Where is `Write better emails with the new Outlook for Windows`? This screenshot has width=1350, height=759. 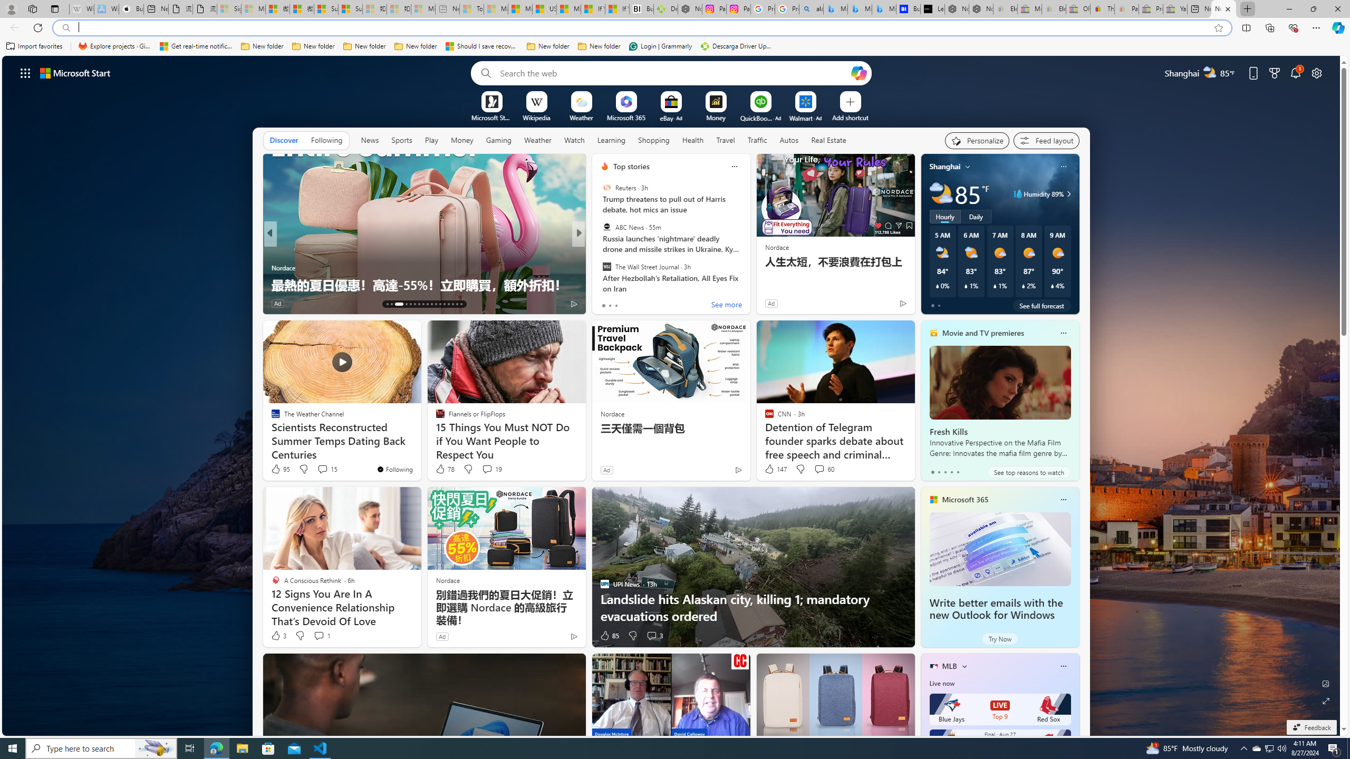
Write better emails with the new Outlook for Windows is located at coordinates (1000, 549).